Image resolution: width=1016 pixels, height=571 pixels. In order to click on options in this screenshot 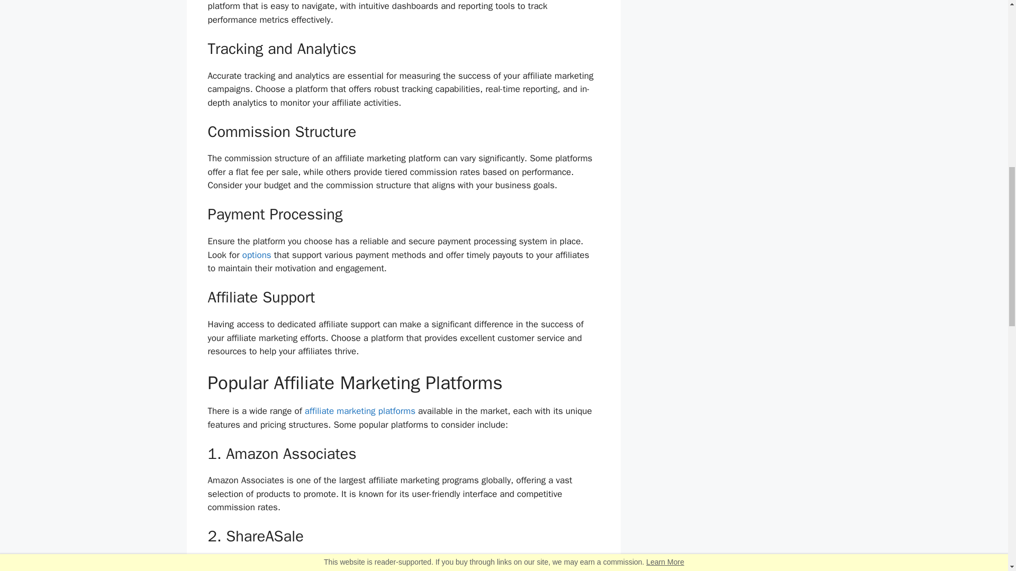, I will do `click(257, 255)`.